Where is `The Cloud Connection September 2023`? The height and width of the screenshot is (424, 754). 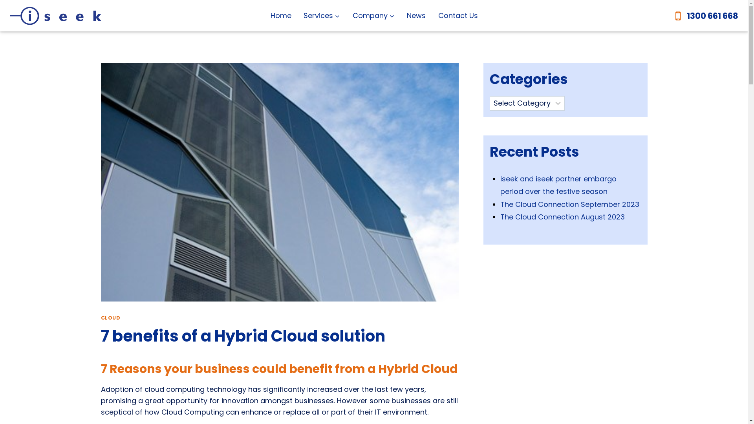
The Cloud Connection September 2023 is located at coordinates (570, 204).